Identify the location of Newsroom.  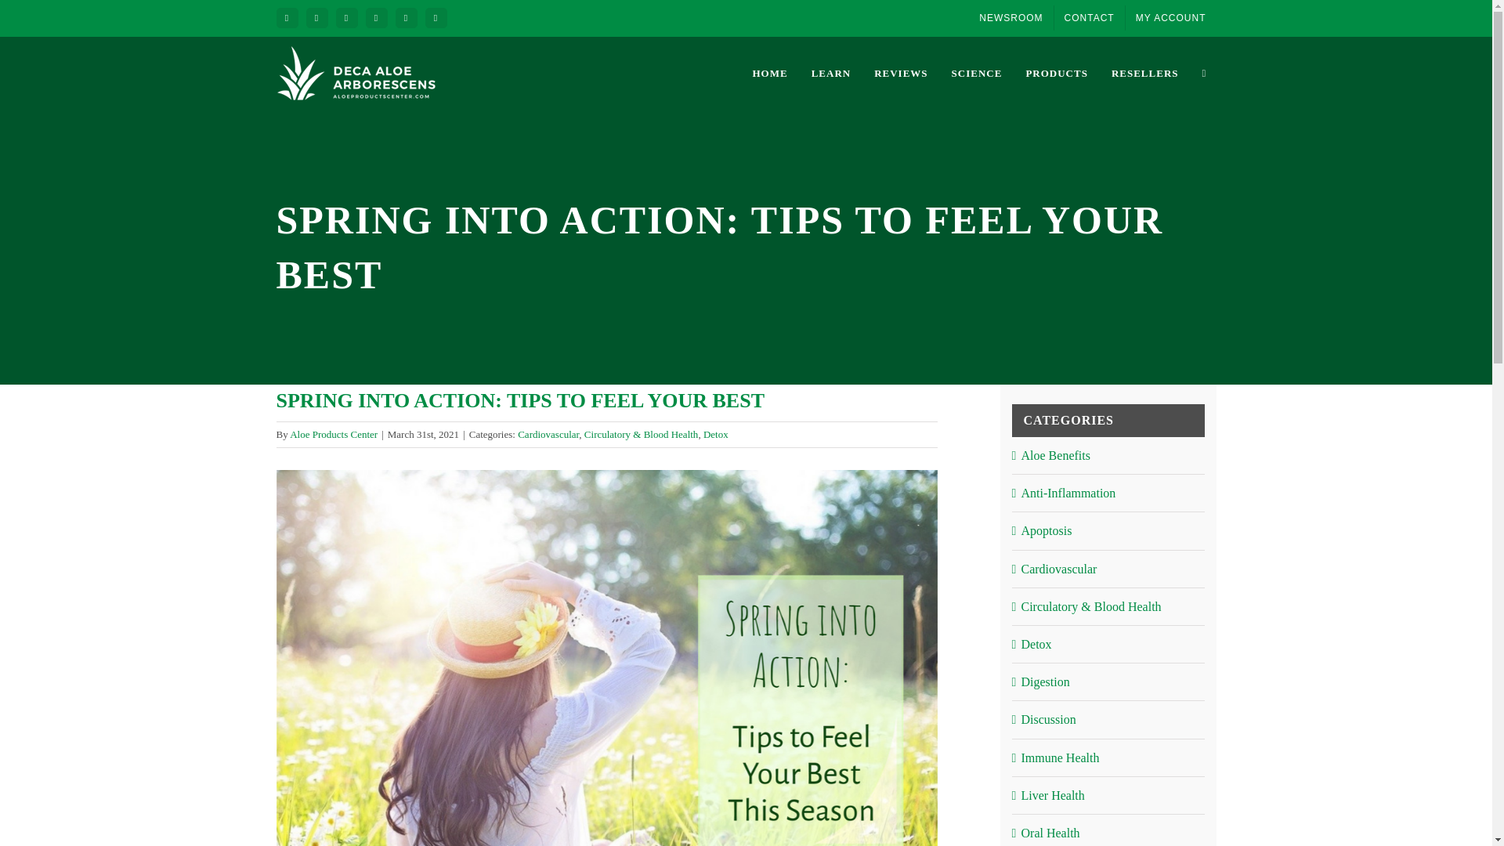
(1010, 17).